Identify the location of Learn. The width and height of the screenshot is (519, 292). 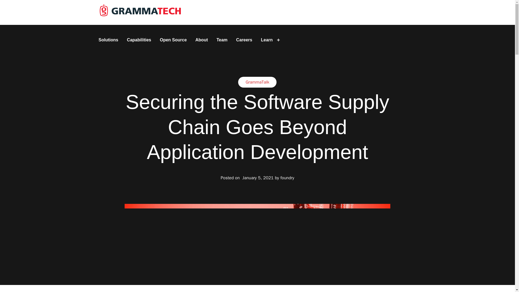
(267, 40).